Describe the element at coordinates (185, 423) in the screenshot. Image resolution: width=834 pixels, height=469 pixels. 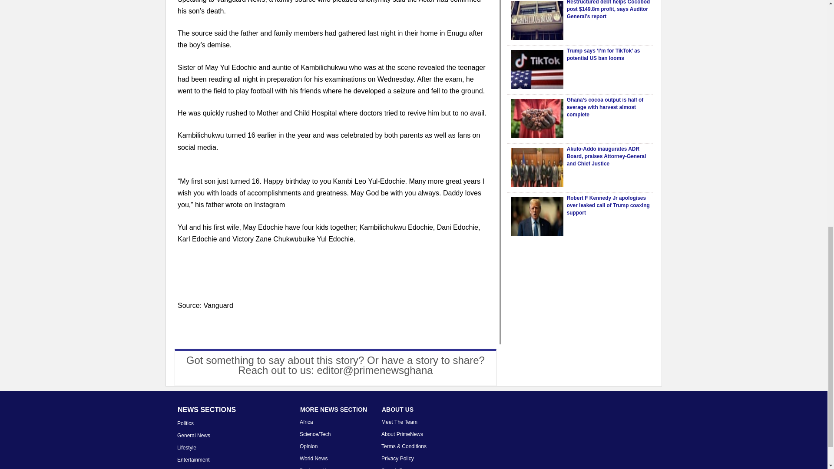
I see `Politics` at that location.